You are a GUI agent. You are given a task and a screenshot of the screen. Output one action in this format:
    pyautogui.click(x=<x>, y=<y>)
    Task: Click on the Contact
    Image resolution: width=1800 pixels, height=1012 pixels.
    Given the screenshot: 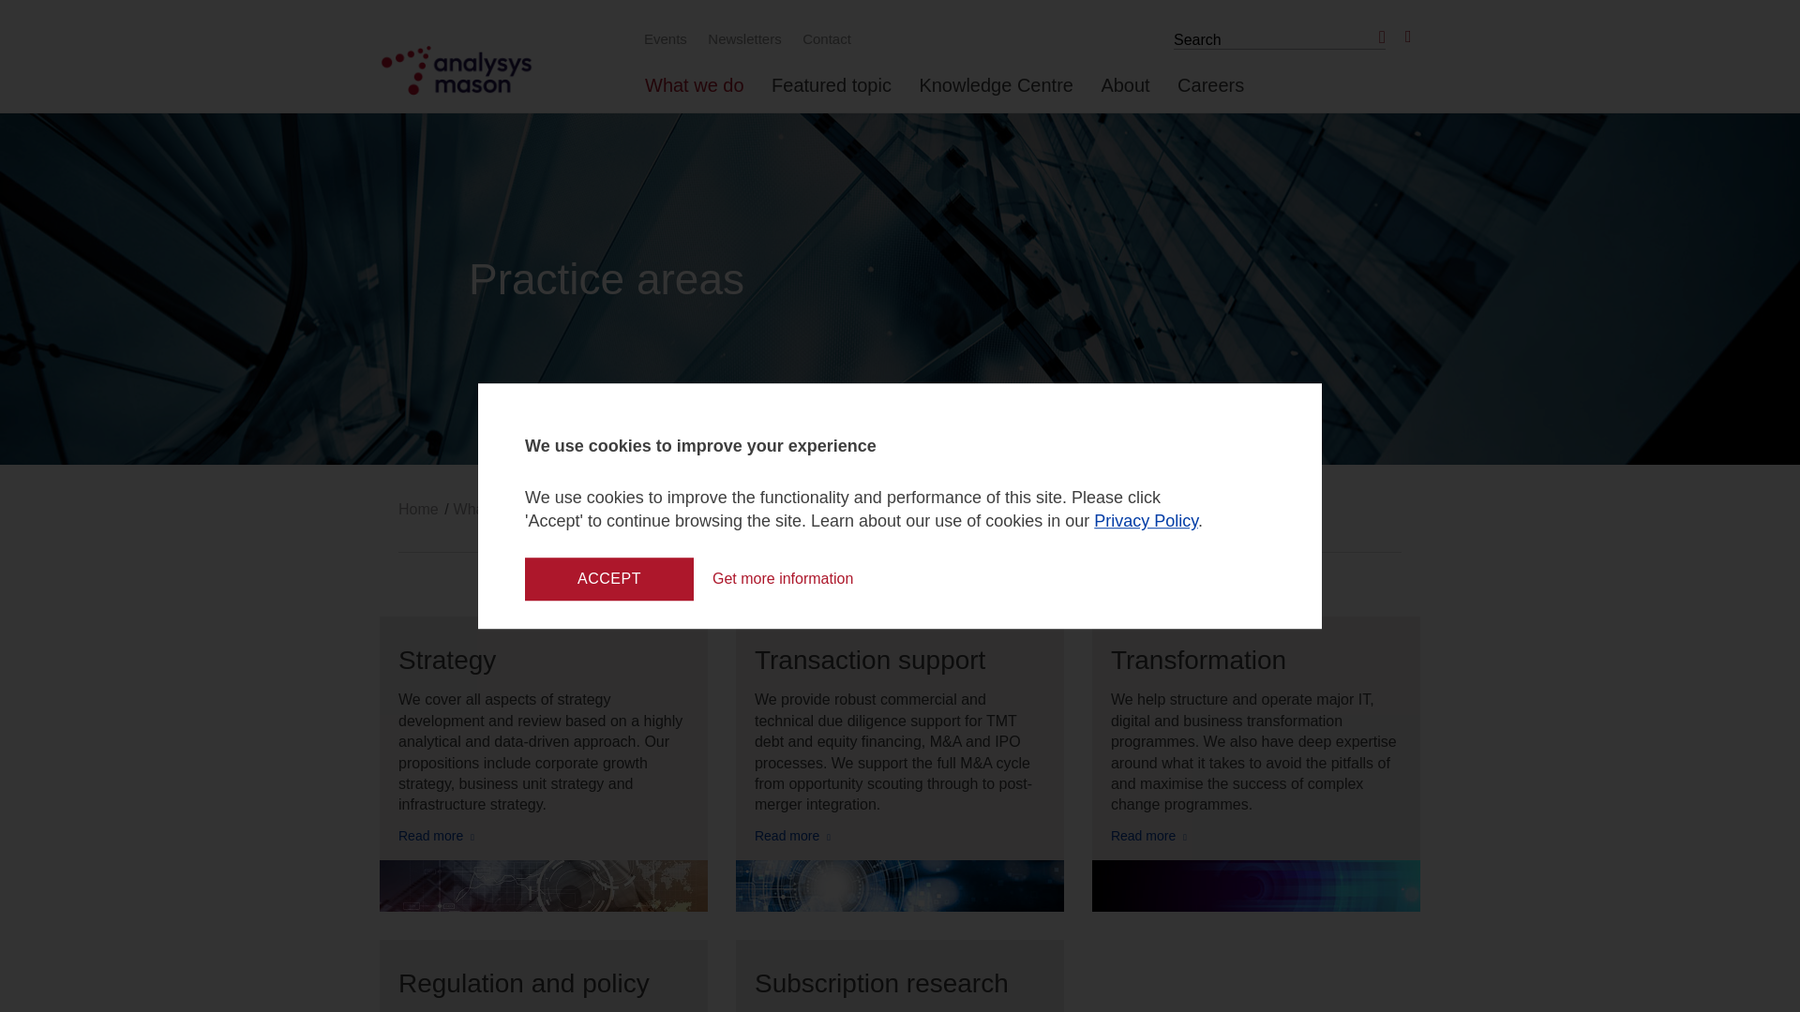 What is the action you would take?
    pyautogui.click(x=823, y=38)
    